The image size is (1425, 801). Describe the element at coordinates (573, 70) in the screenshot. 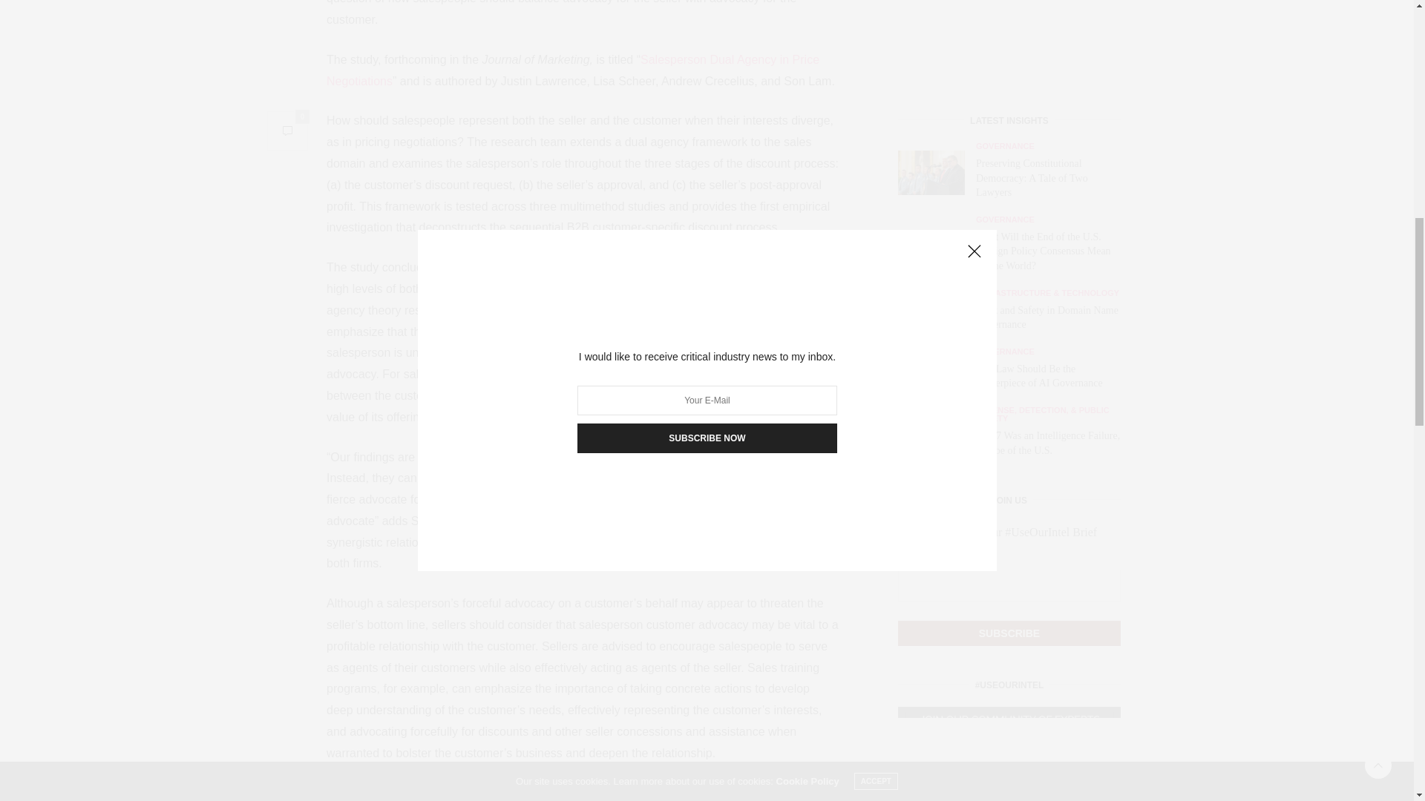

I see `Salesperson Dual Agency in Price Negotiations` at that location.